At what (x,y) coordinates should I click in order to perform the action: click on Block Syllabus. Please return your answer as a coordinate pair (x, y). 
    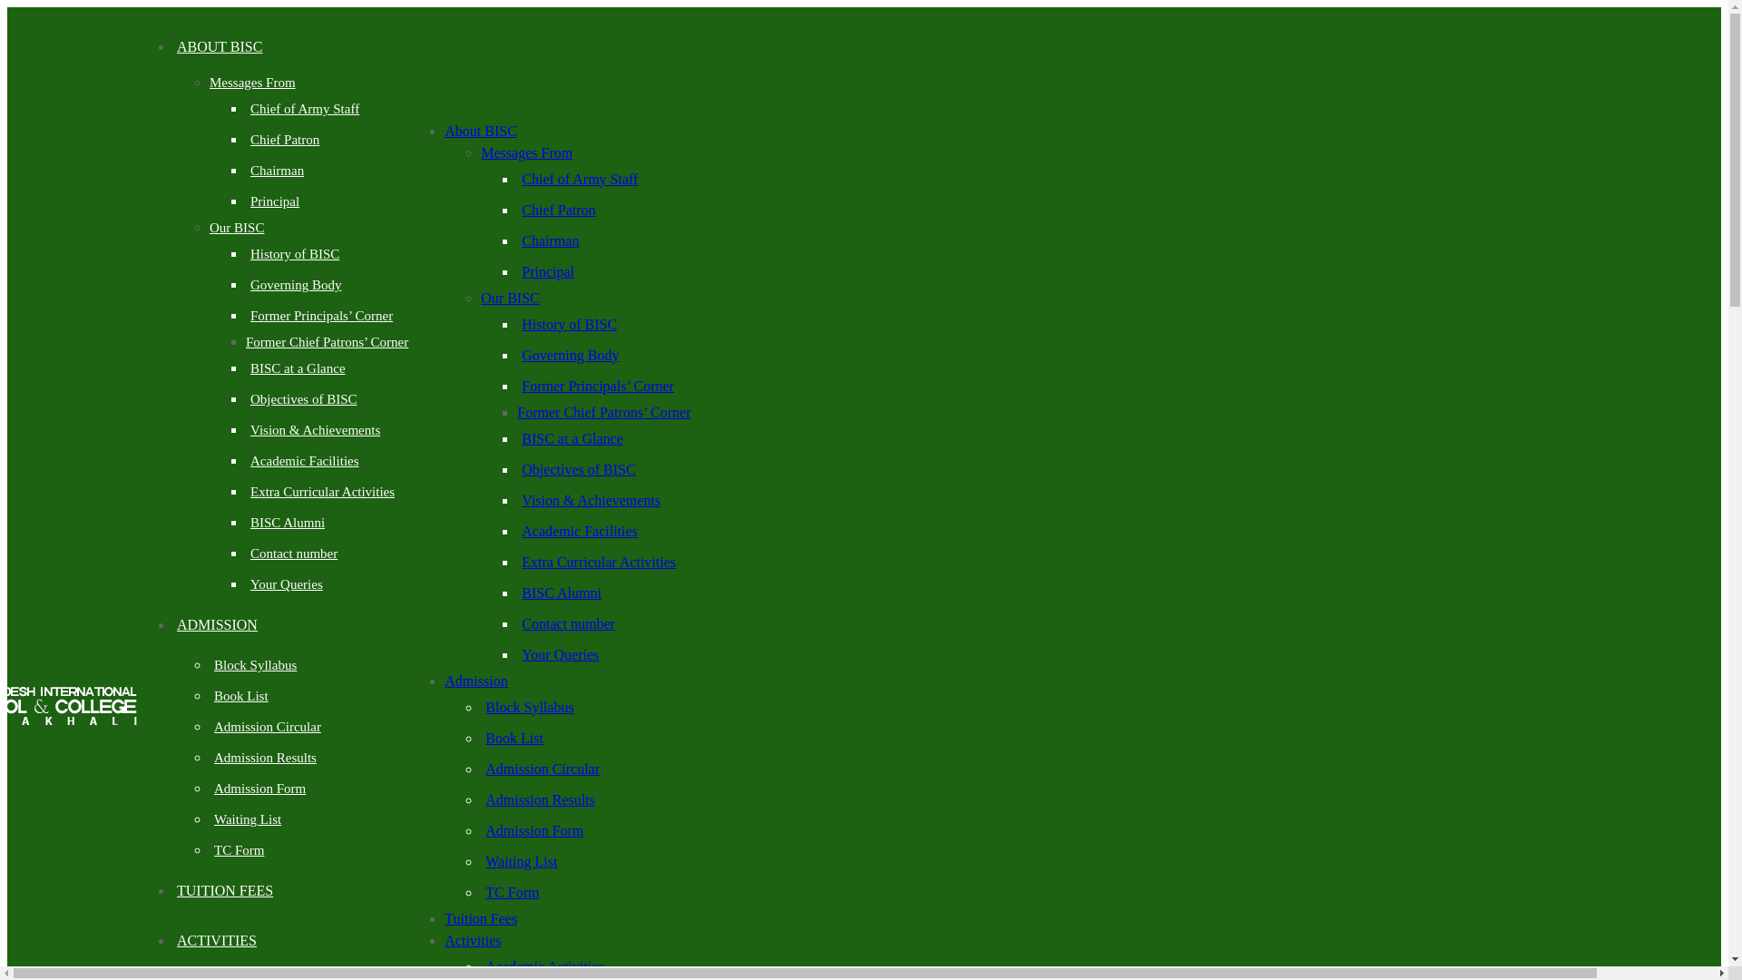
    Looking at the image, I should click on (256, 665).